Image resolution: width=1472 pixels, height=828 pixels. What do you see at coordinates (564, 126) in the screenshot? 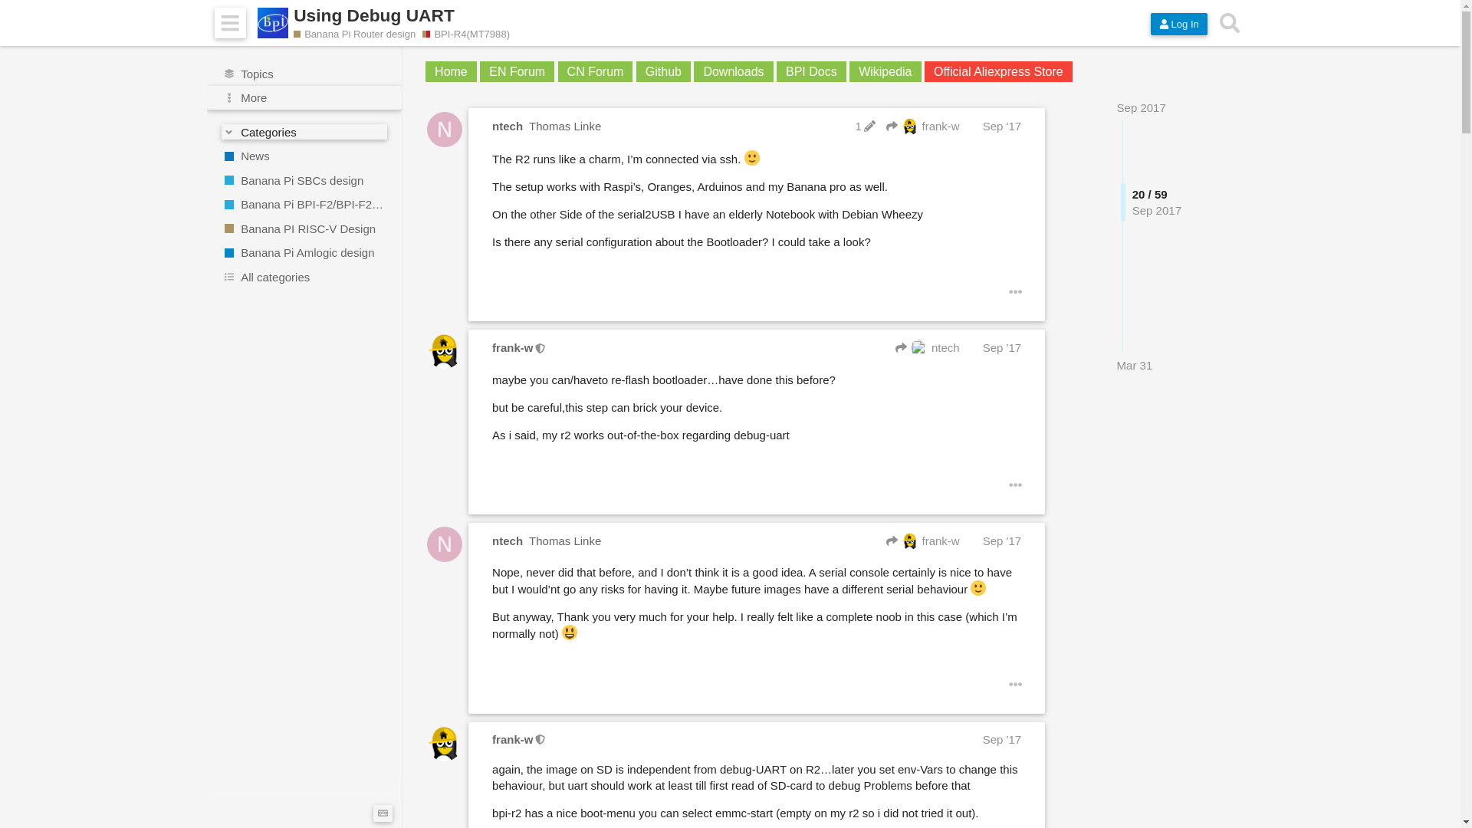
I see `Thomas Linke` at bounding box center [564, 126].